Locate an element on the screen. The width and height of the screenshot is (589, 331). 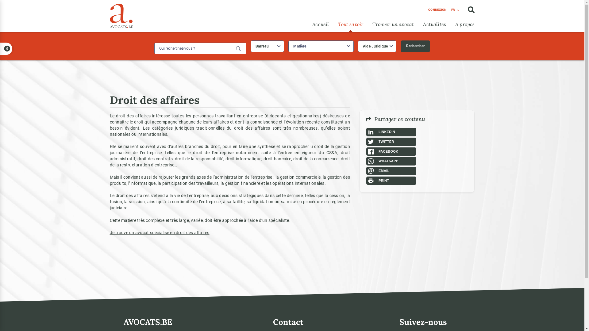
TWITTER is located at coordinates (391, 142).